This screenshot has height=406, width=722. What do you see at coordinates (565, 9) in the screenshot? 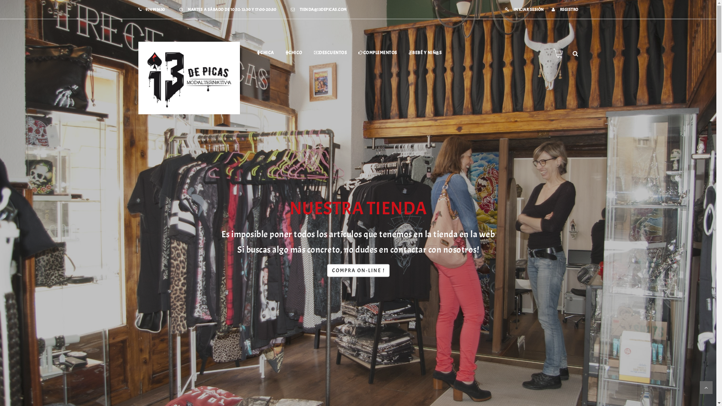
I see `REGISTRO` at bounding box center [565, 9].